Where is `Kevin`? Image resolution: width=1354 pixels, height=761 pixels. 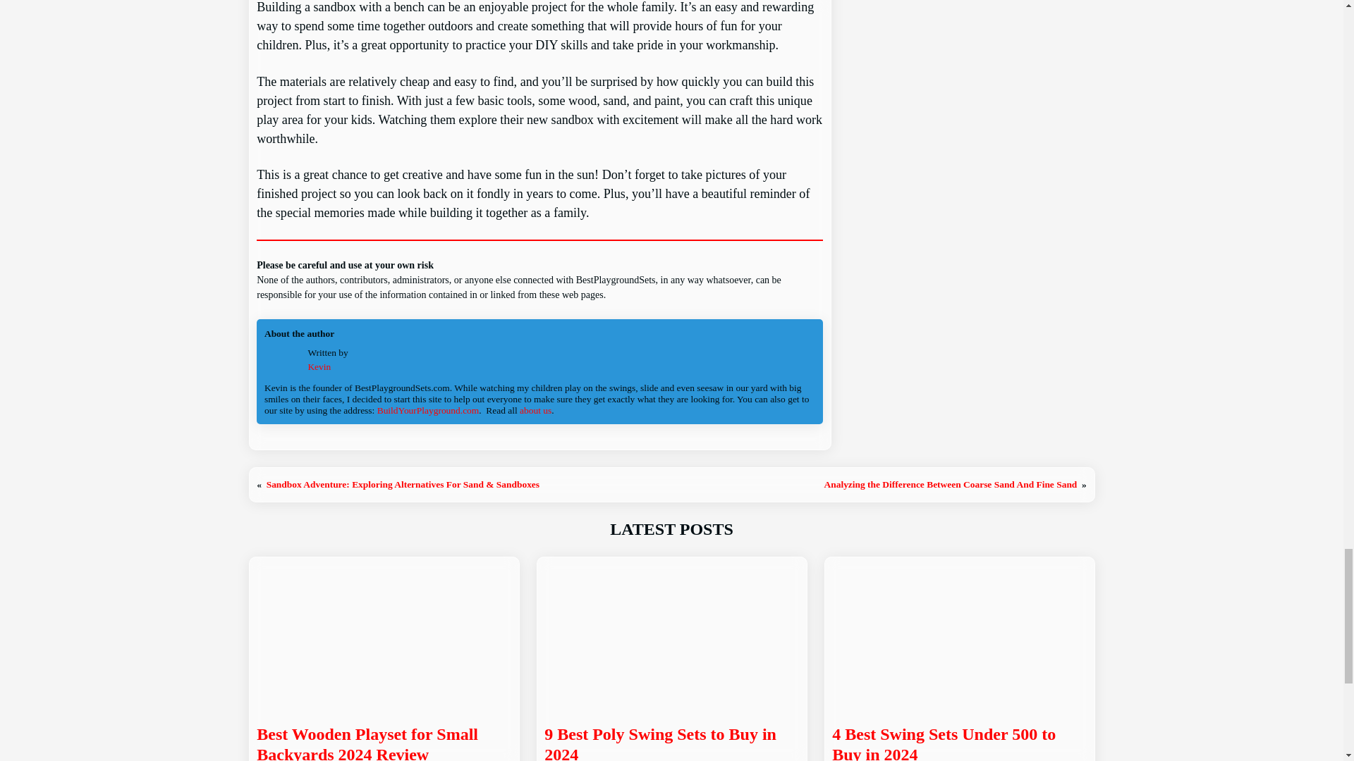
Kevin is located at coordinates (319, 366).